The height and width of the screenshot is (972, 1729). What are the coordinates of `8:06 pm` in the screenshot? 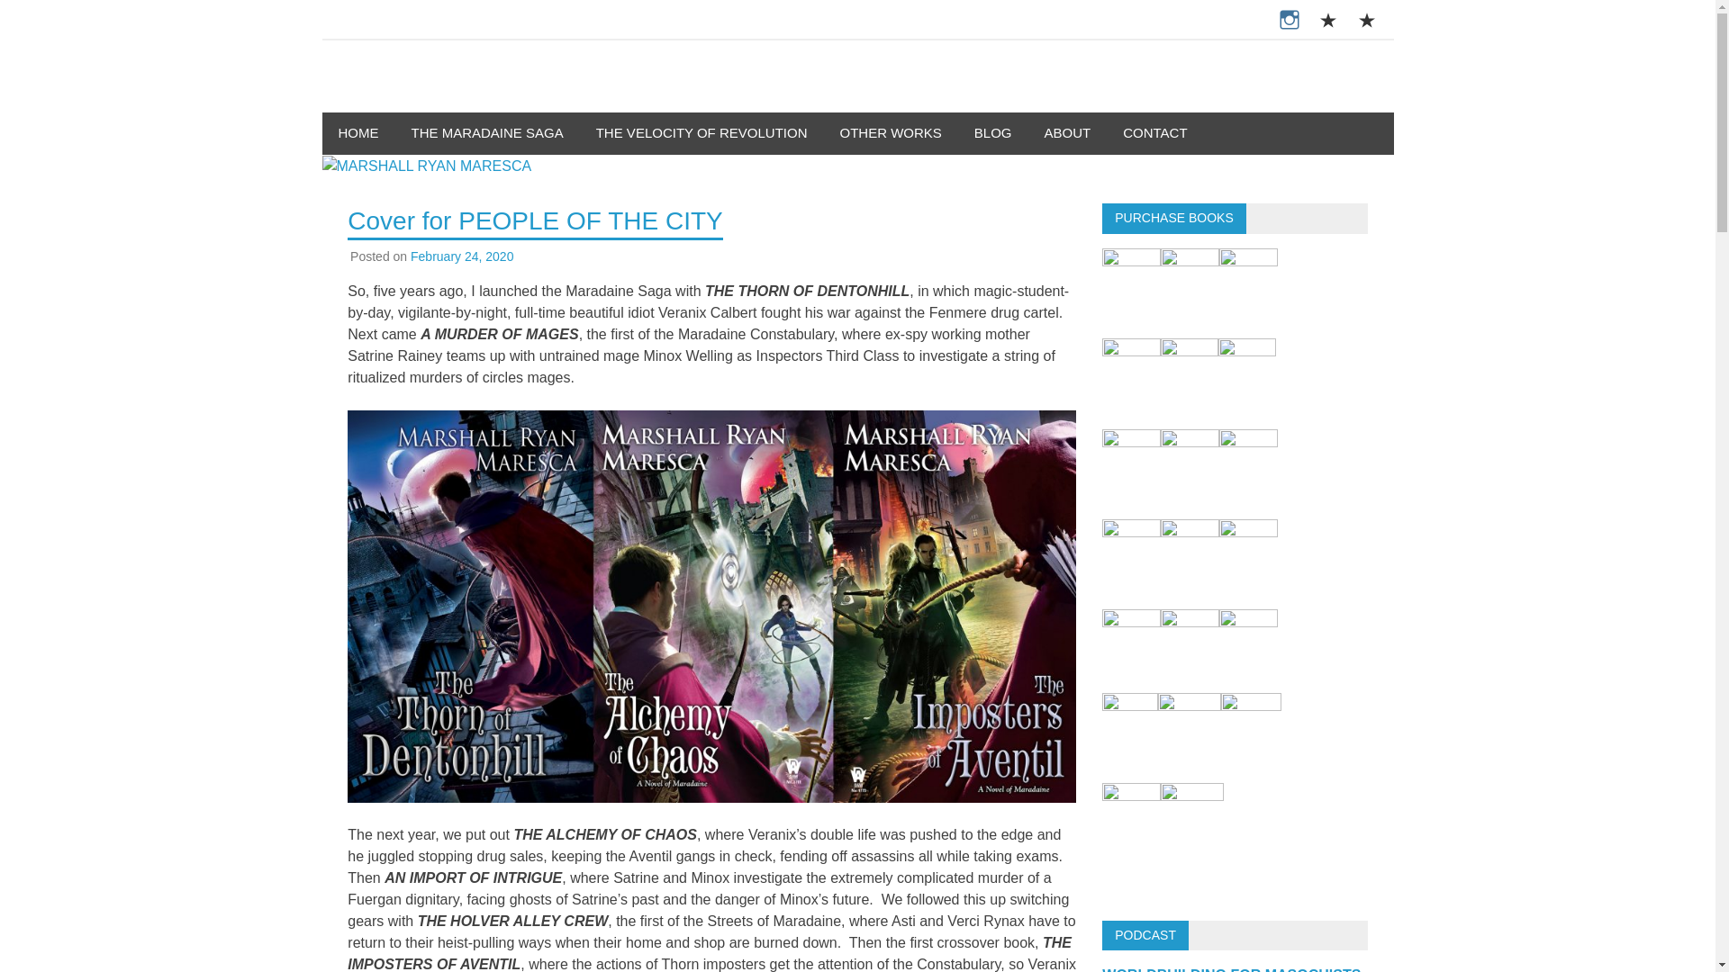 It's located at (462, 256).